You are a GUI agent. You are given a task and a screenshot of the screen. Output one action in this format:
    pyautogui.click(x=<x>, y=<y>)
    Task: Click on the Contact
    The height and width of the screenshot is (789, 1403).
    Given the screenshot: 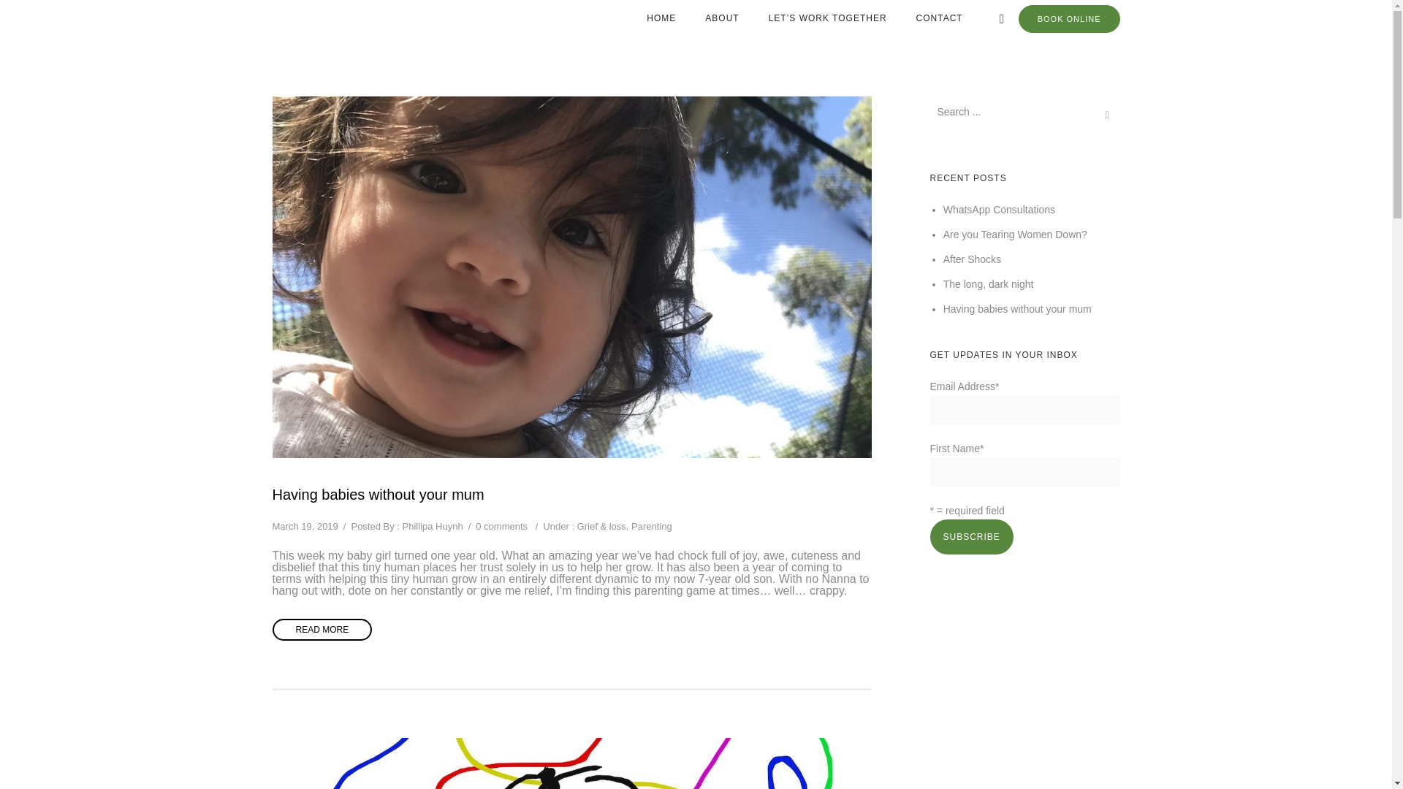 What is the action you would take?
    pyautogui.click(x=940, y=18)
    